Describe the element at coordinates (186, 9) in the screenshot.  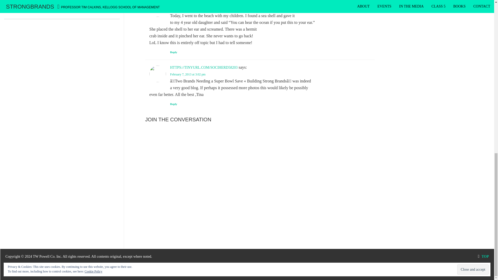
I see `April 1, 2013 at 7:40 pm` at that location.